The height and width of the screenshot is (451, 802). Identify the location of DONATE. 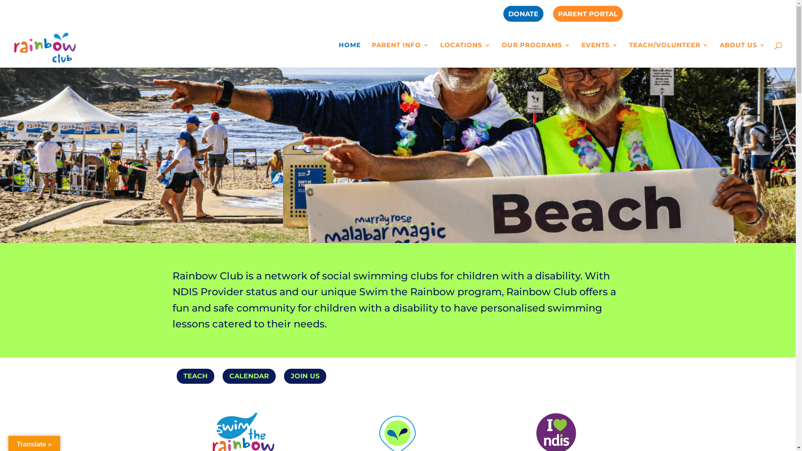
(523, 17).